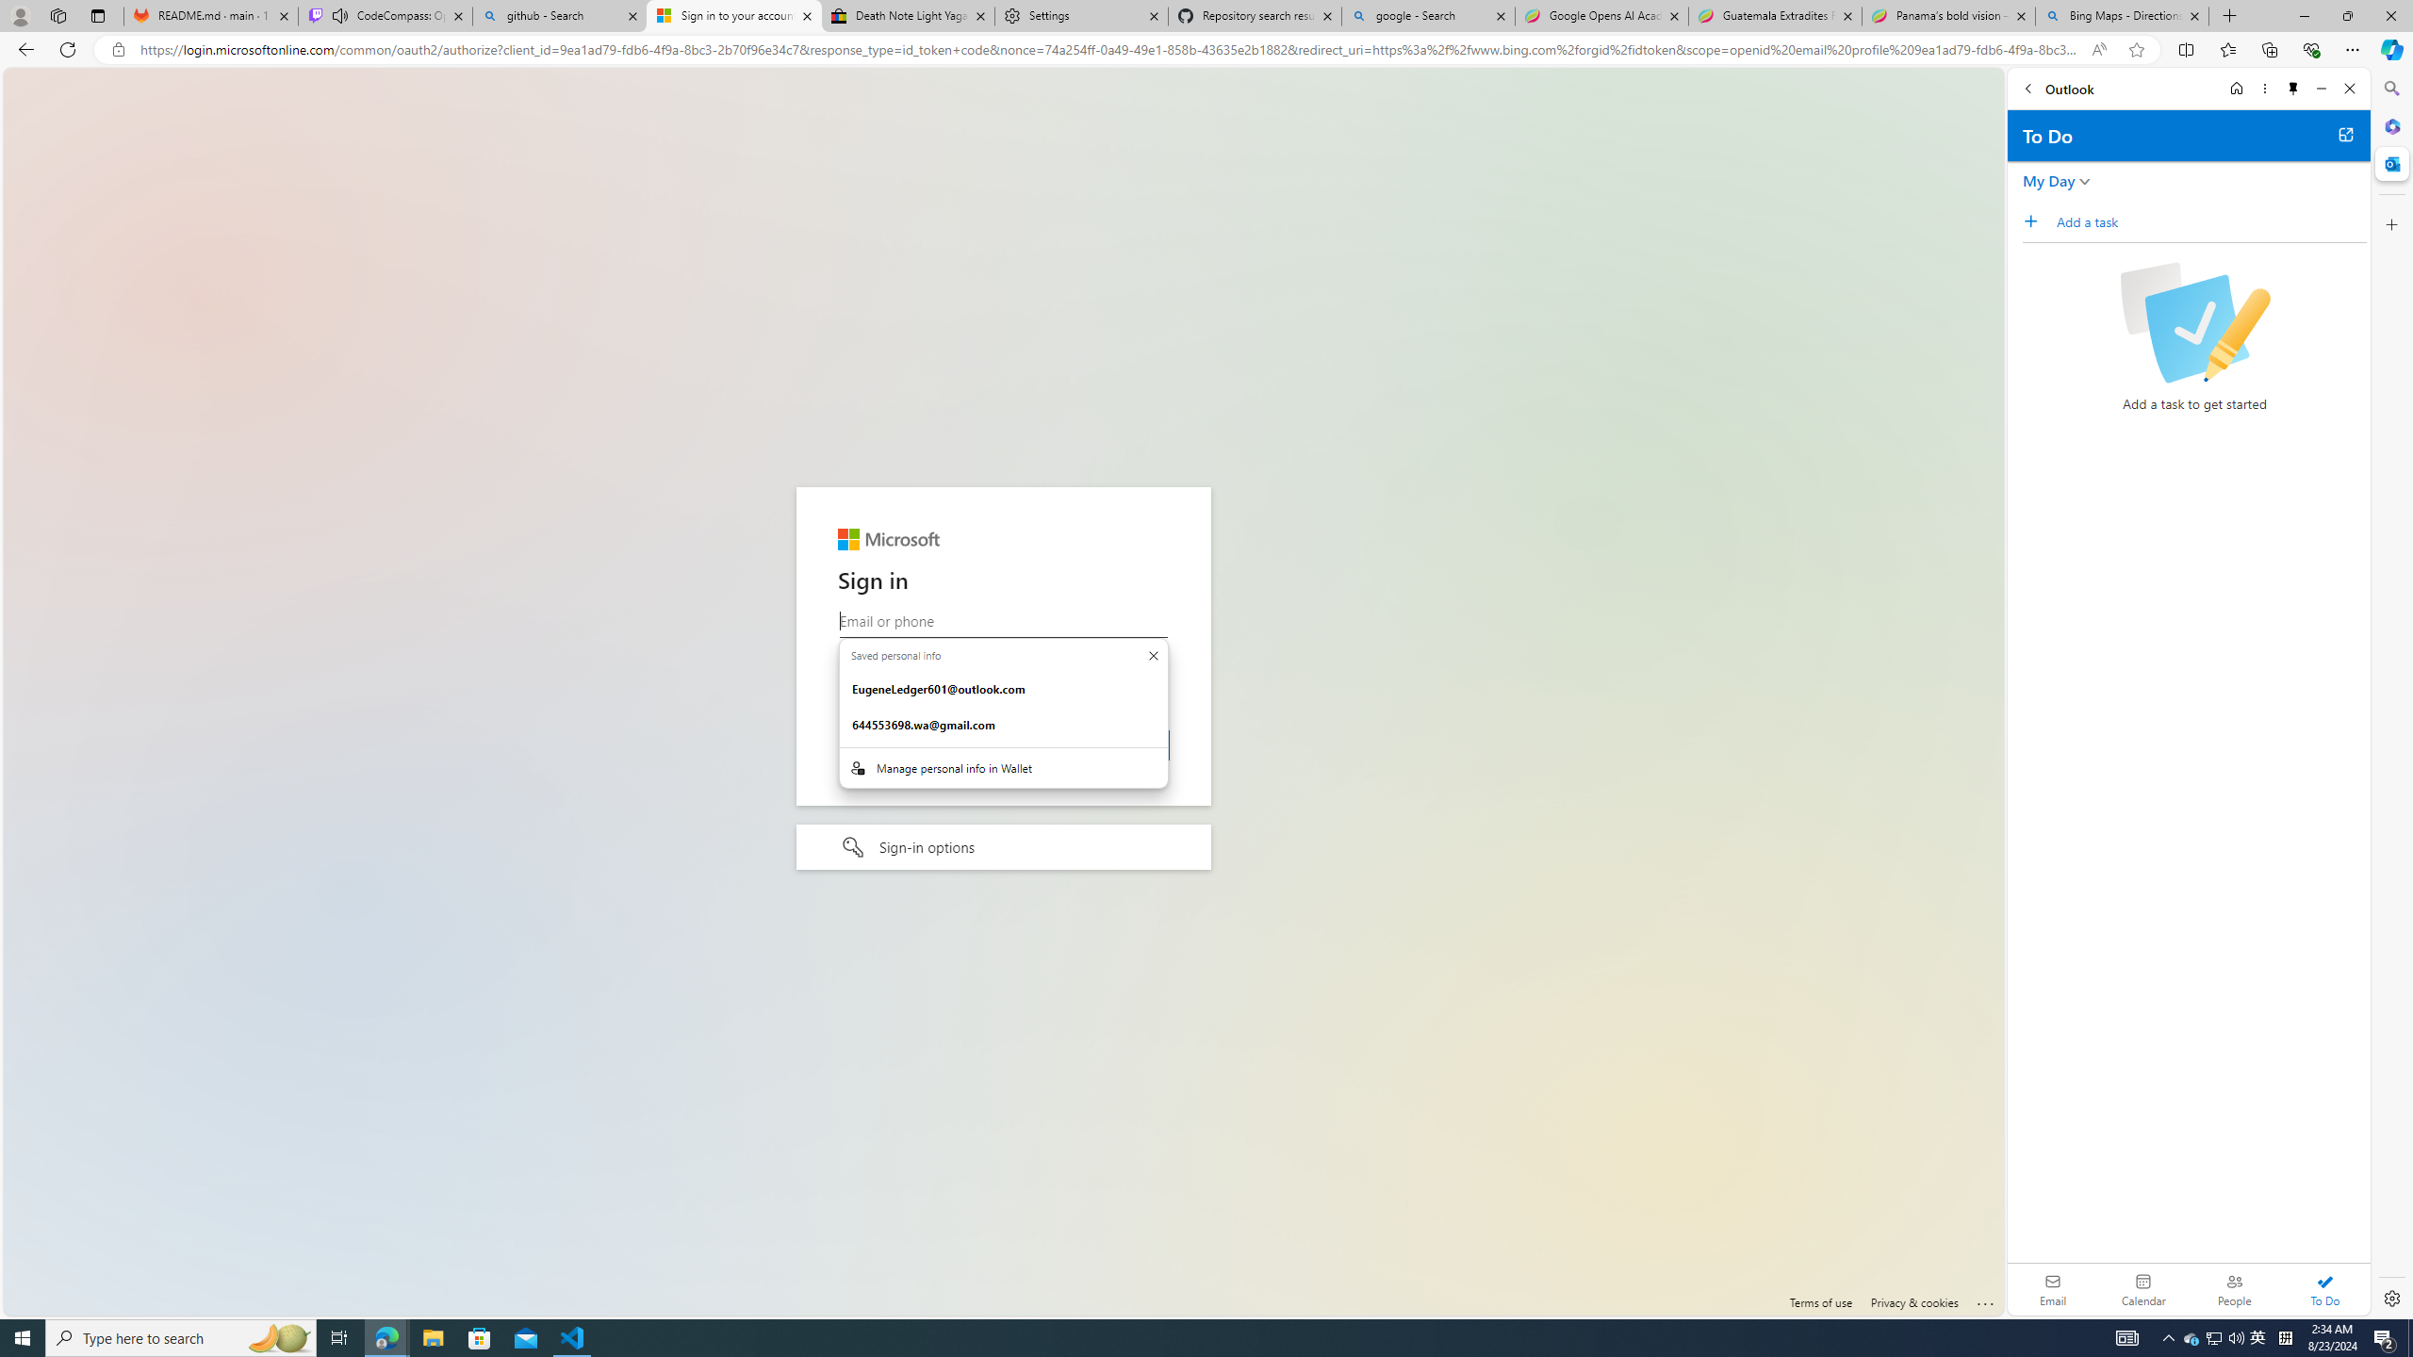 The width and height of the screenshot is (2413, 1357). Describe the element at coordinates (339, 15) in the screenshot. I see `Mute tab` at that location.